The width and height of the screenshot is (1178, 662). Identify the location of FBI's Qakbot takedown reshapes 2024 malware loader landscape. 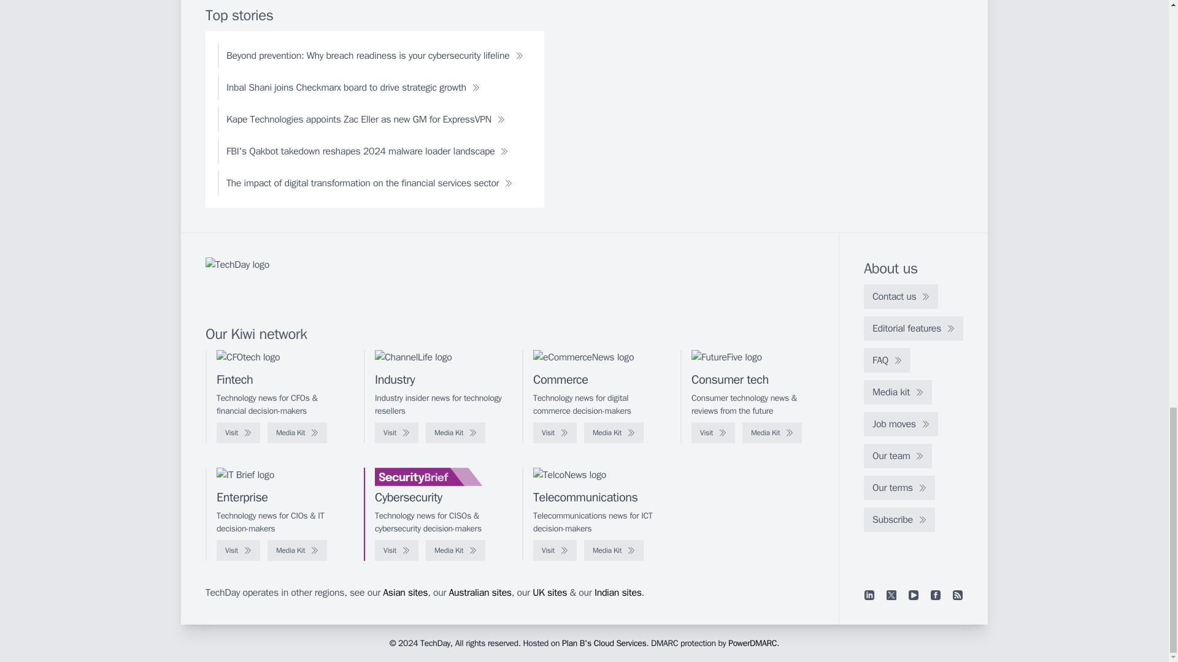
(367, 151).